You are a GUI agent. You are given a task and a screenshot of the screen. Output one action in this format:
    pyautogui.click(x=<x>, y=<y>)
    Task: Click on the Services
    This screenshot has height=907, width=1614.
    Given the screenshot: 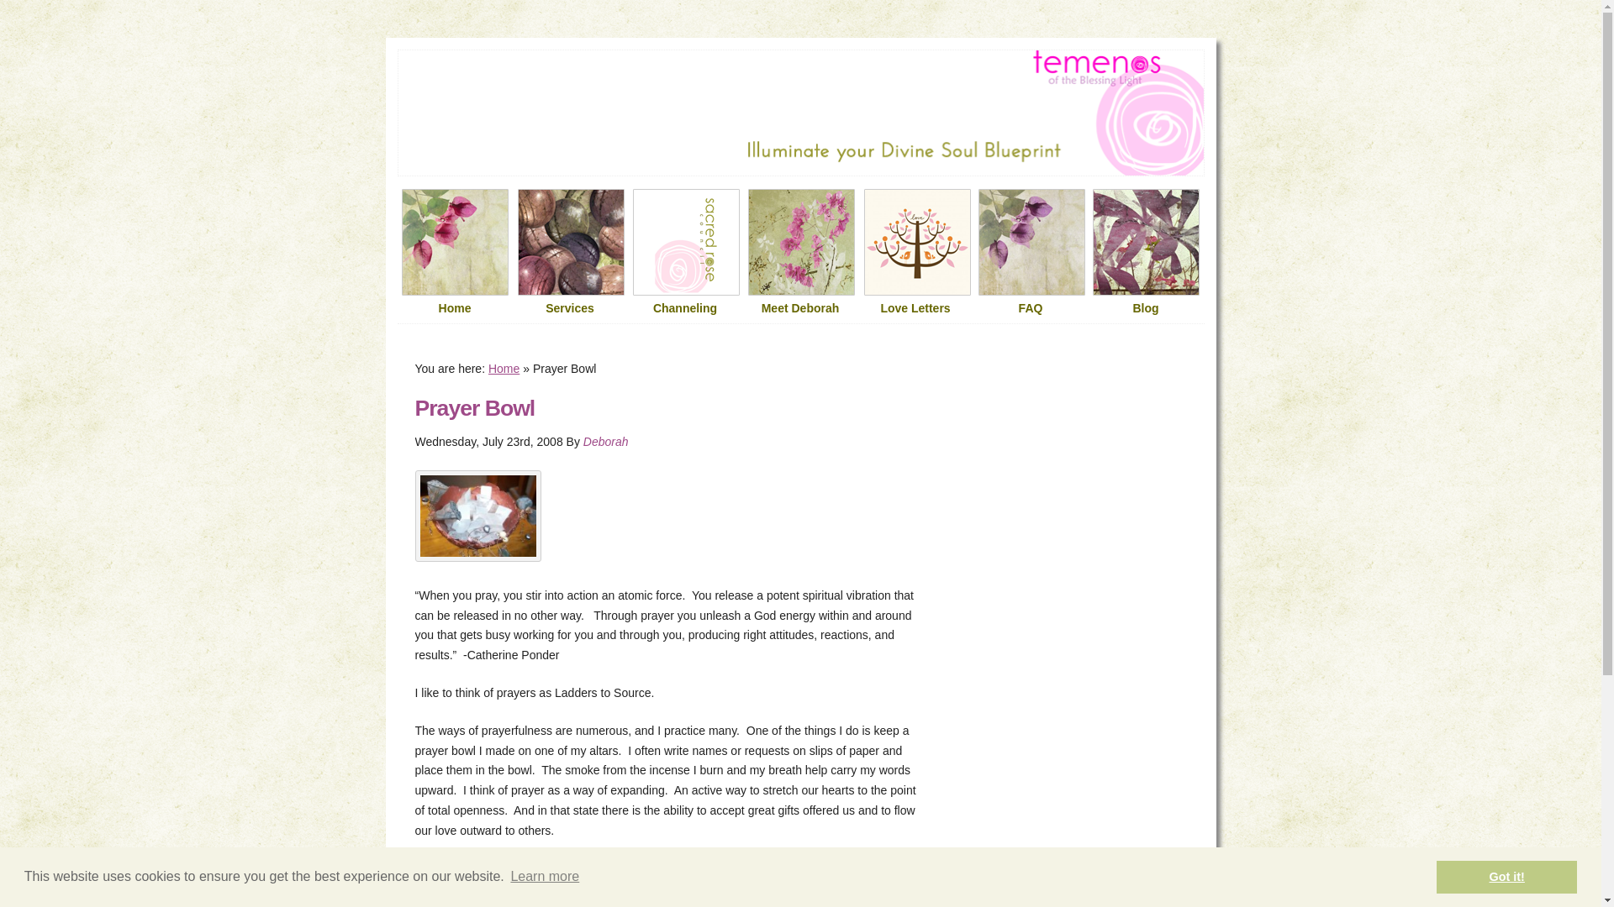 What is the action you would take?
    pyautogui.click(x=570, y=309)
    